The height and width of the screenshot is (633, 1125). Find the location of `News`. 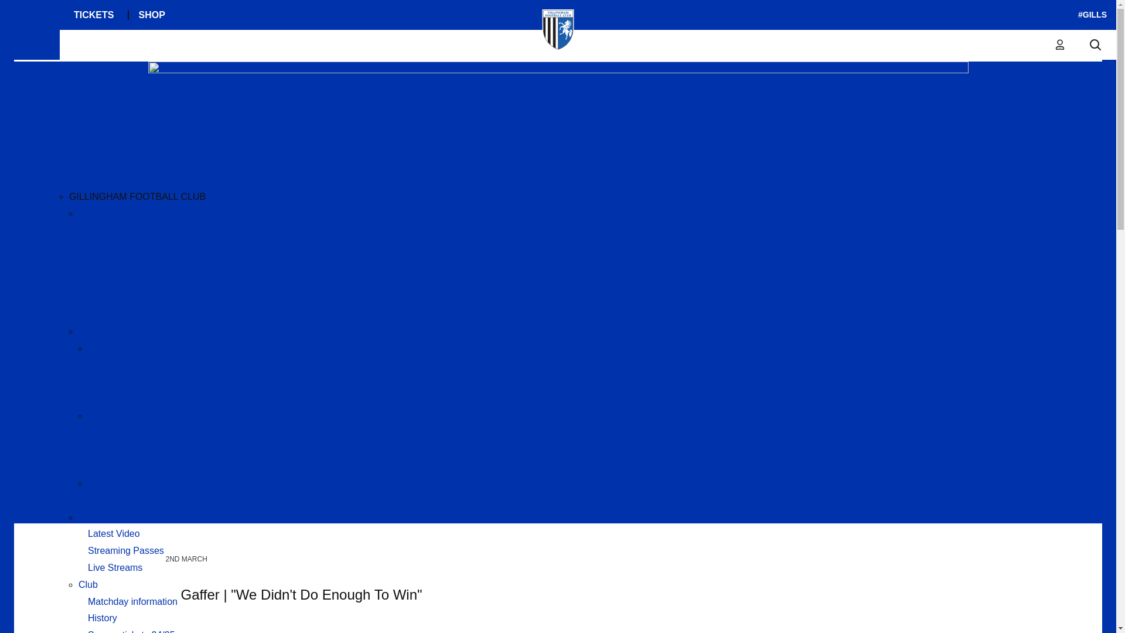

News is located at coordinates (90, 213).